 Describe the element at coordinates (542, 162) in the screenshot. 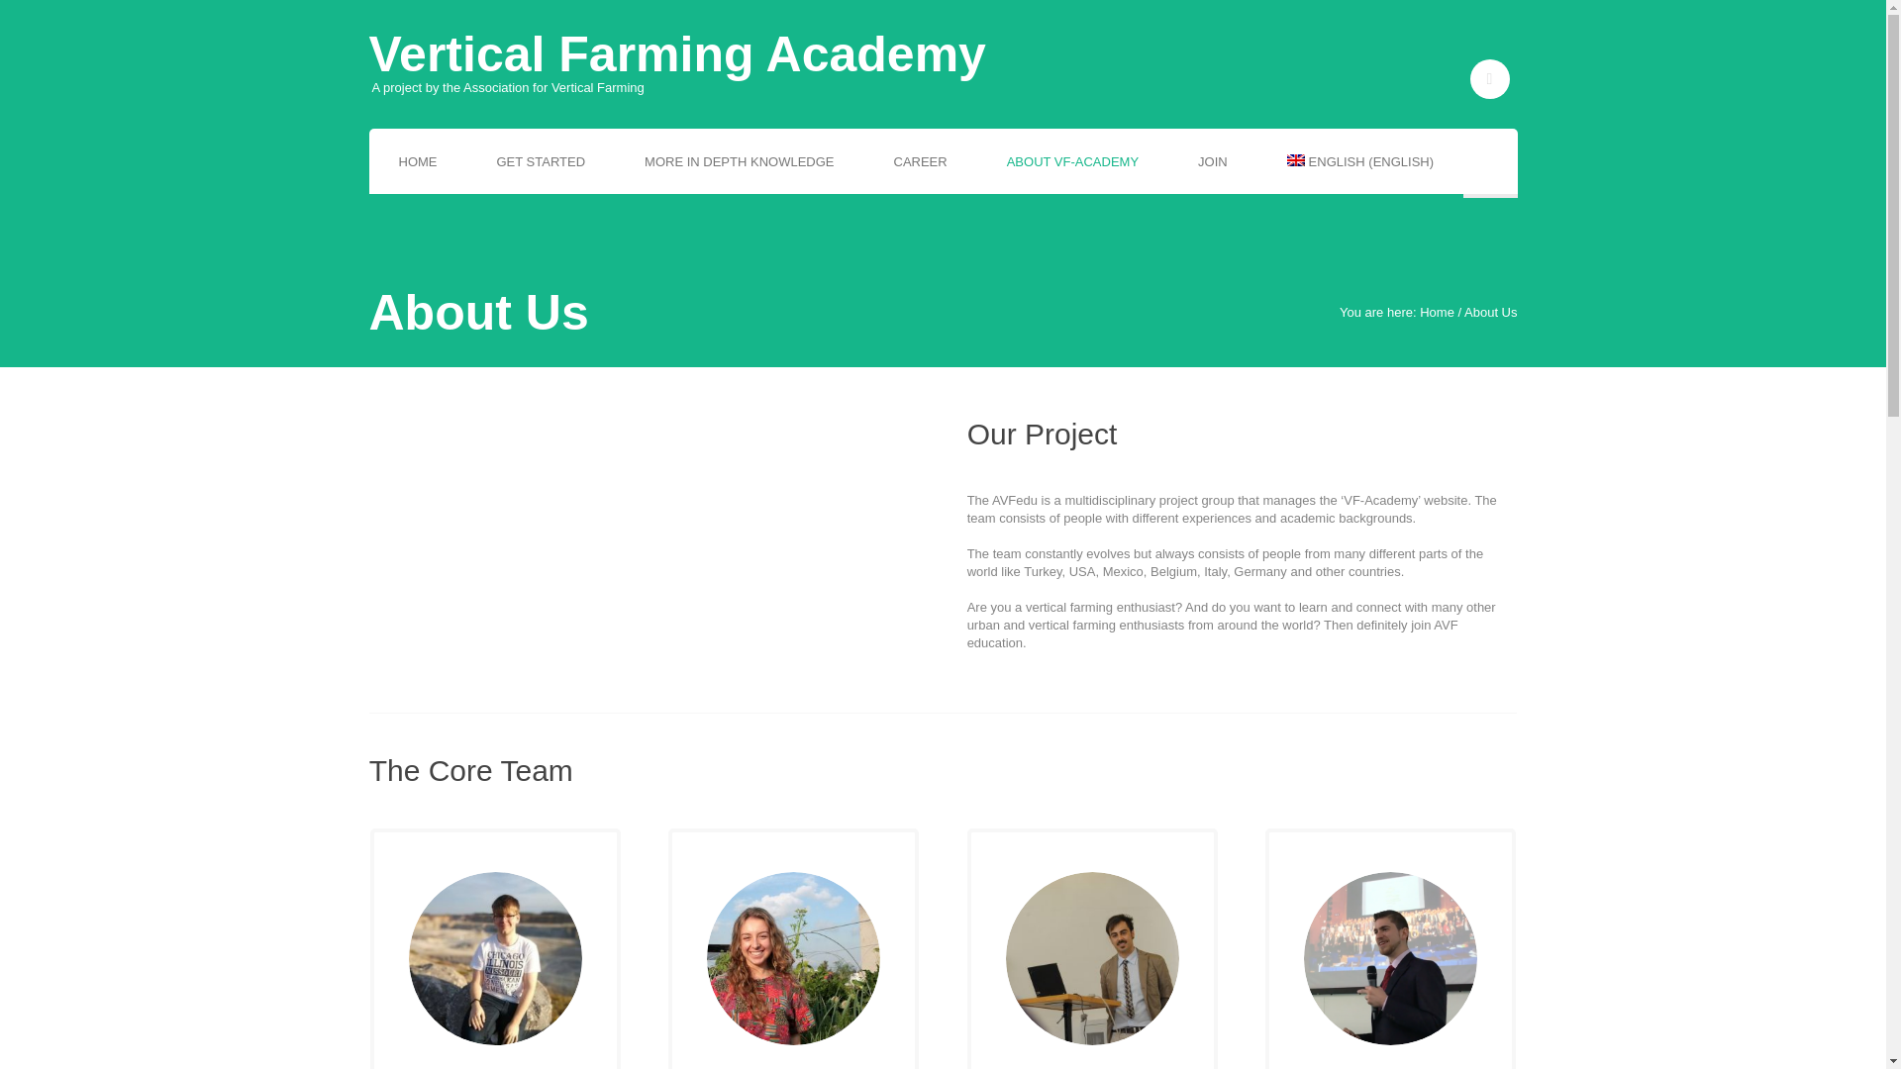

I see `GET STARTED` at that location.